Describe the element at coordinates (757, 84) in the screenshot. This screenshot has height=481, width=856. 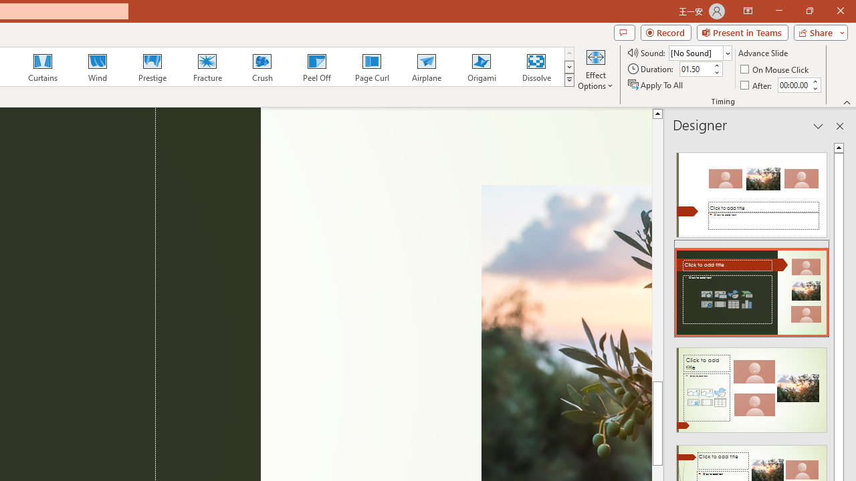
I see `After` at that location.